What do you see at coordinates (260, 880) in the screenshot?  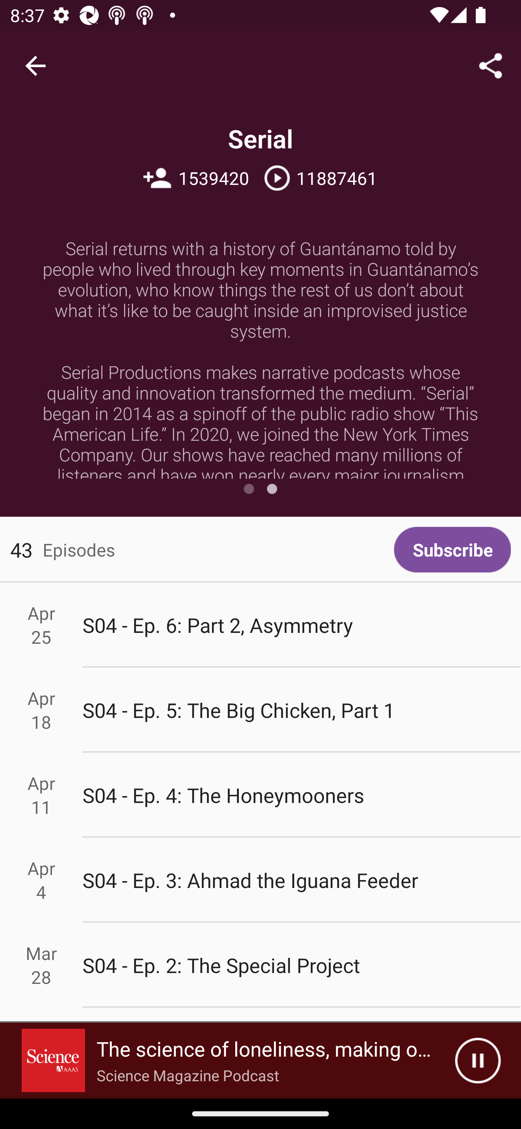 I see `Apr 4 S04 - Ep. 3: Ahmad the Iguana Feeder` at bounding box center [260, 880].